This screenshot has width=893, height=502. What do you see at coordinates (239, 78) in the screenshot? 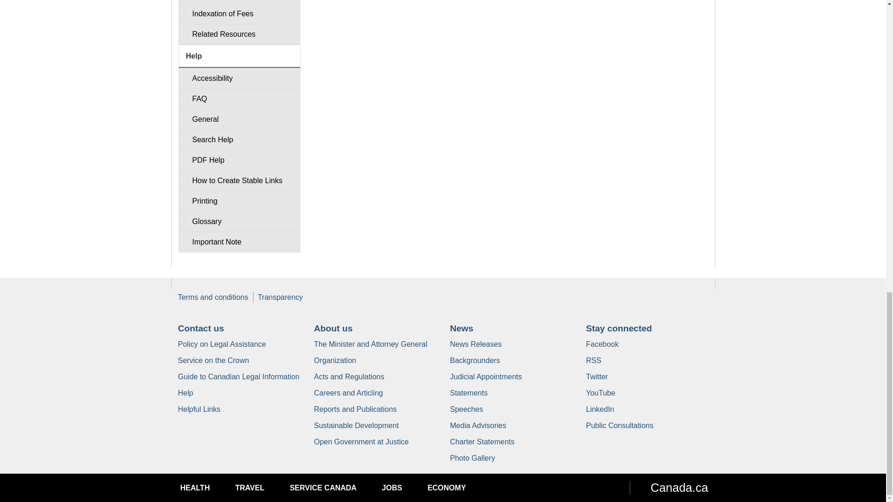
I see `Accessibility Help` at bounding box center [239, 78].